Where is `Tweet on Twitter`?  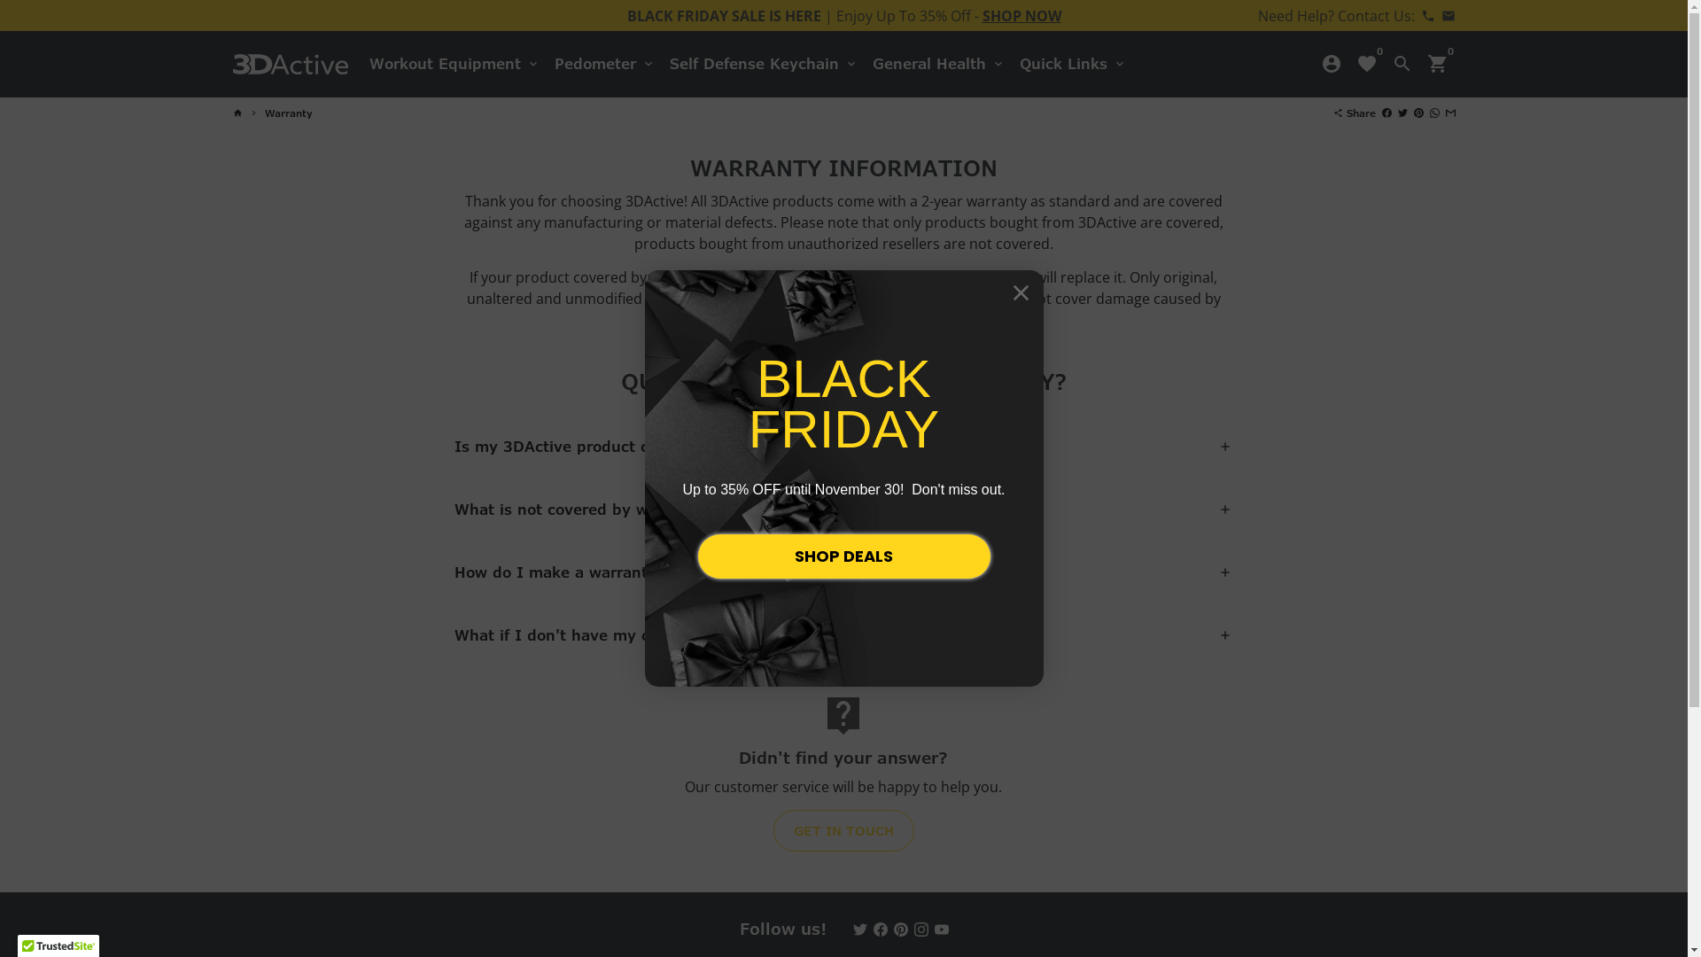 Tweet on Twitter is located at coordinates (1403, 113).